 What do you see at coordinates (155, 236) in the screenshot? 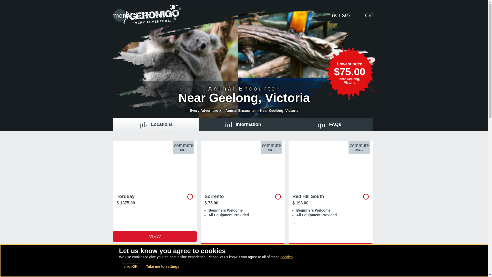
I see `Torquay details, packages` at bounding box center [155, 236].